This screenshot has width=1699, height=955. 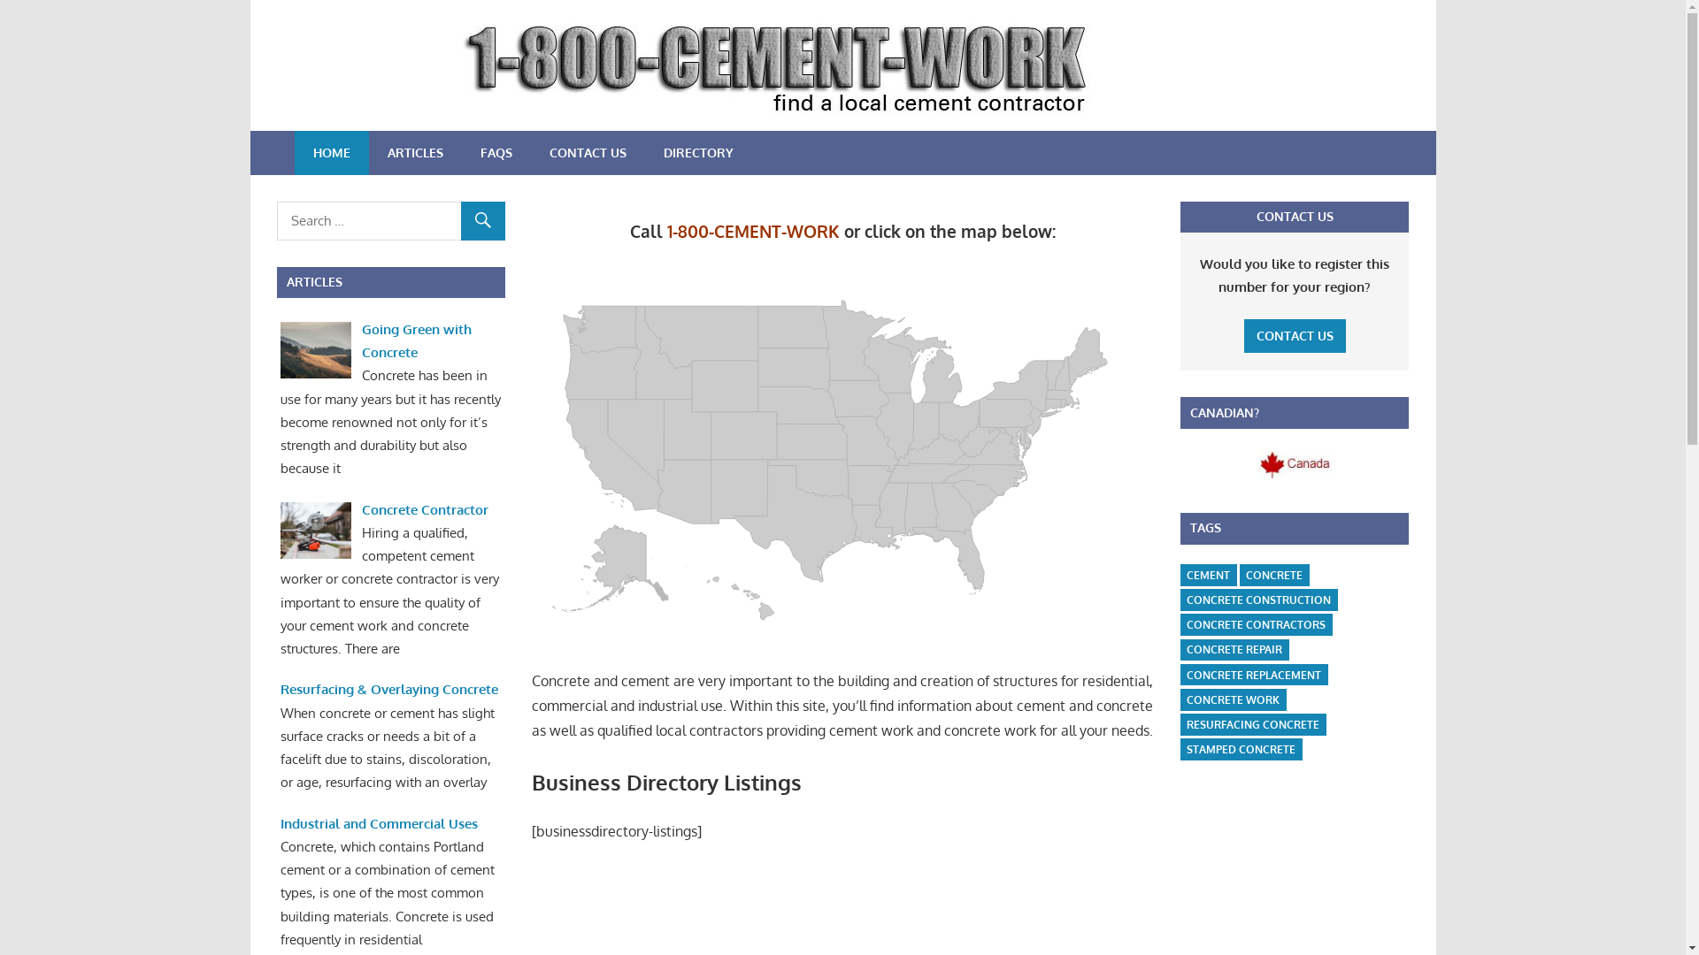 I want to click on HOME, so click(x=331, y=153).